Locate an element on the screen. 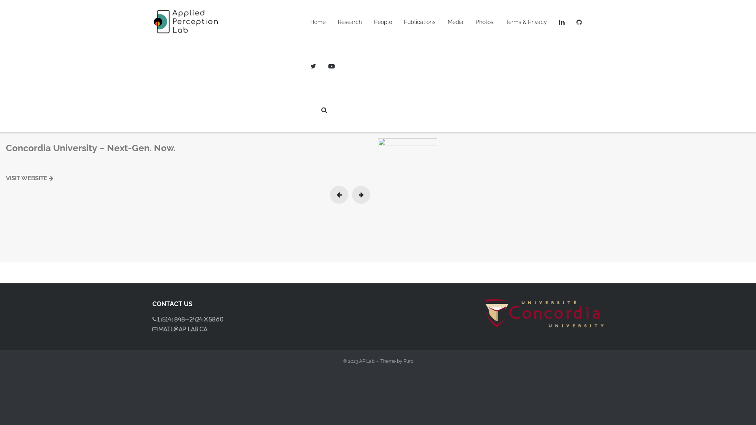 The image size is (756, 425). twitter is located at coordinates (313, 66).